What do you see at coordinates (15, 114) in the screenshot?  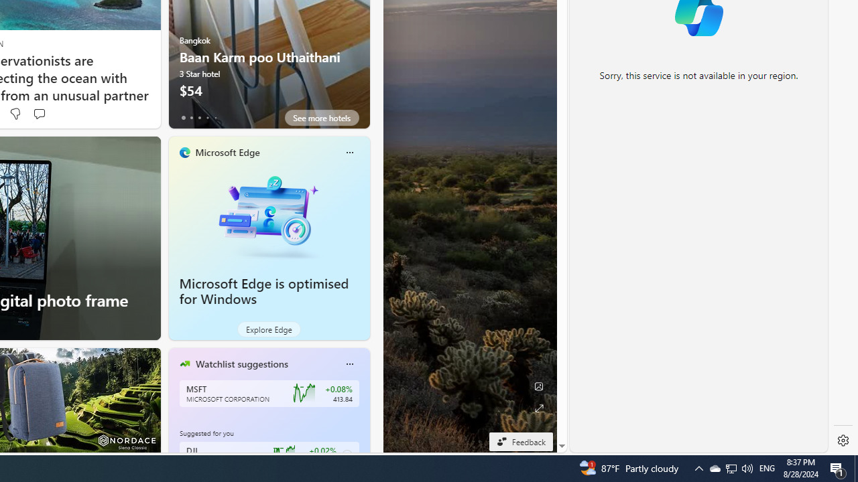 I see `Dislike` at bounding box center [15, 114].